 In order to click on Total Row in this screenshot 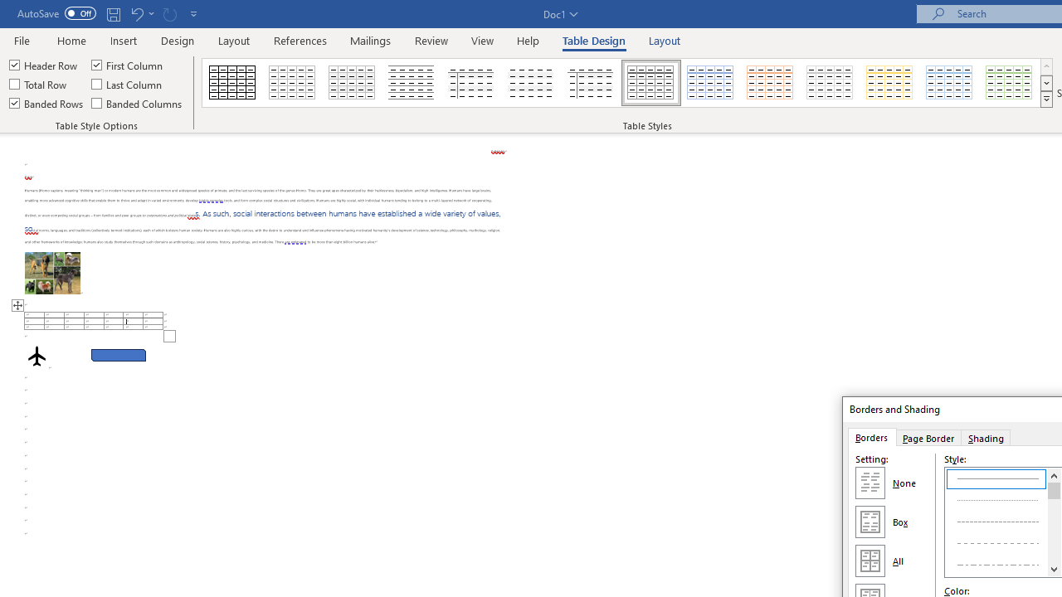, I will do `click(39, 85)`.